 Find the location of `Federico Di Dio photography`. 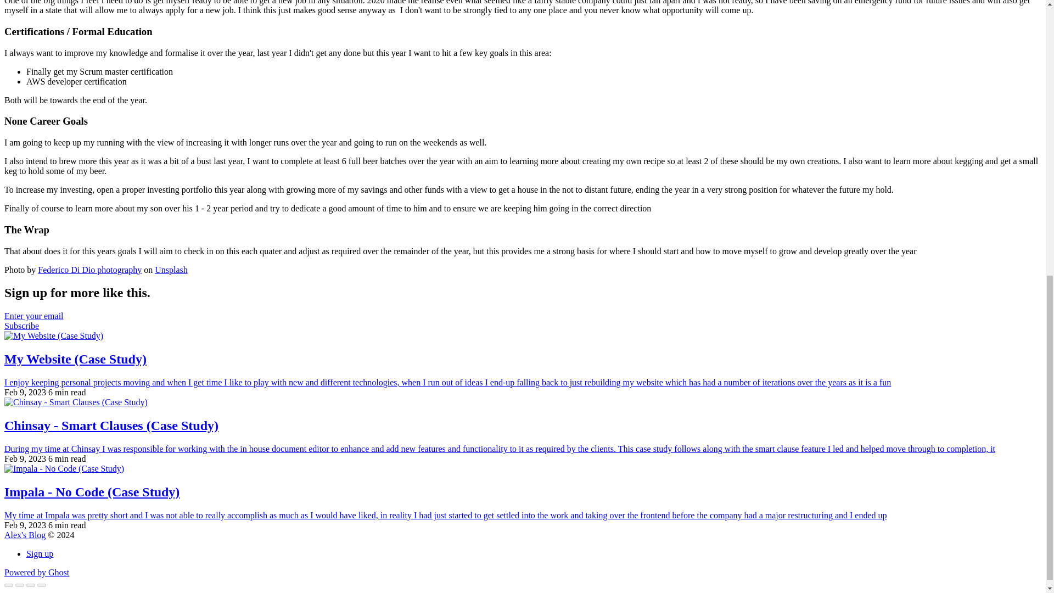

Federico Di Dio photography is located at coordinates (89, 270).